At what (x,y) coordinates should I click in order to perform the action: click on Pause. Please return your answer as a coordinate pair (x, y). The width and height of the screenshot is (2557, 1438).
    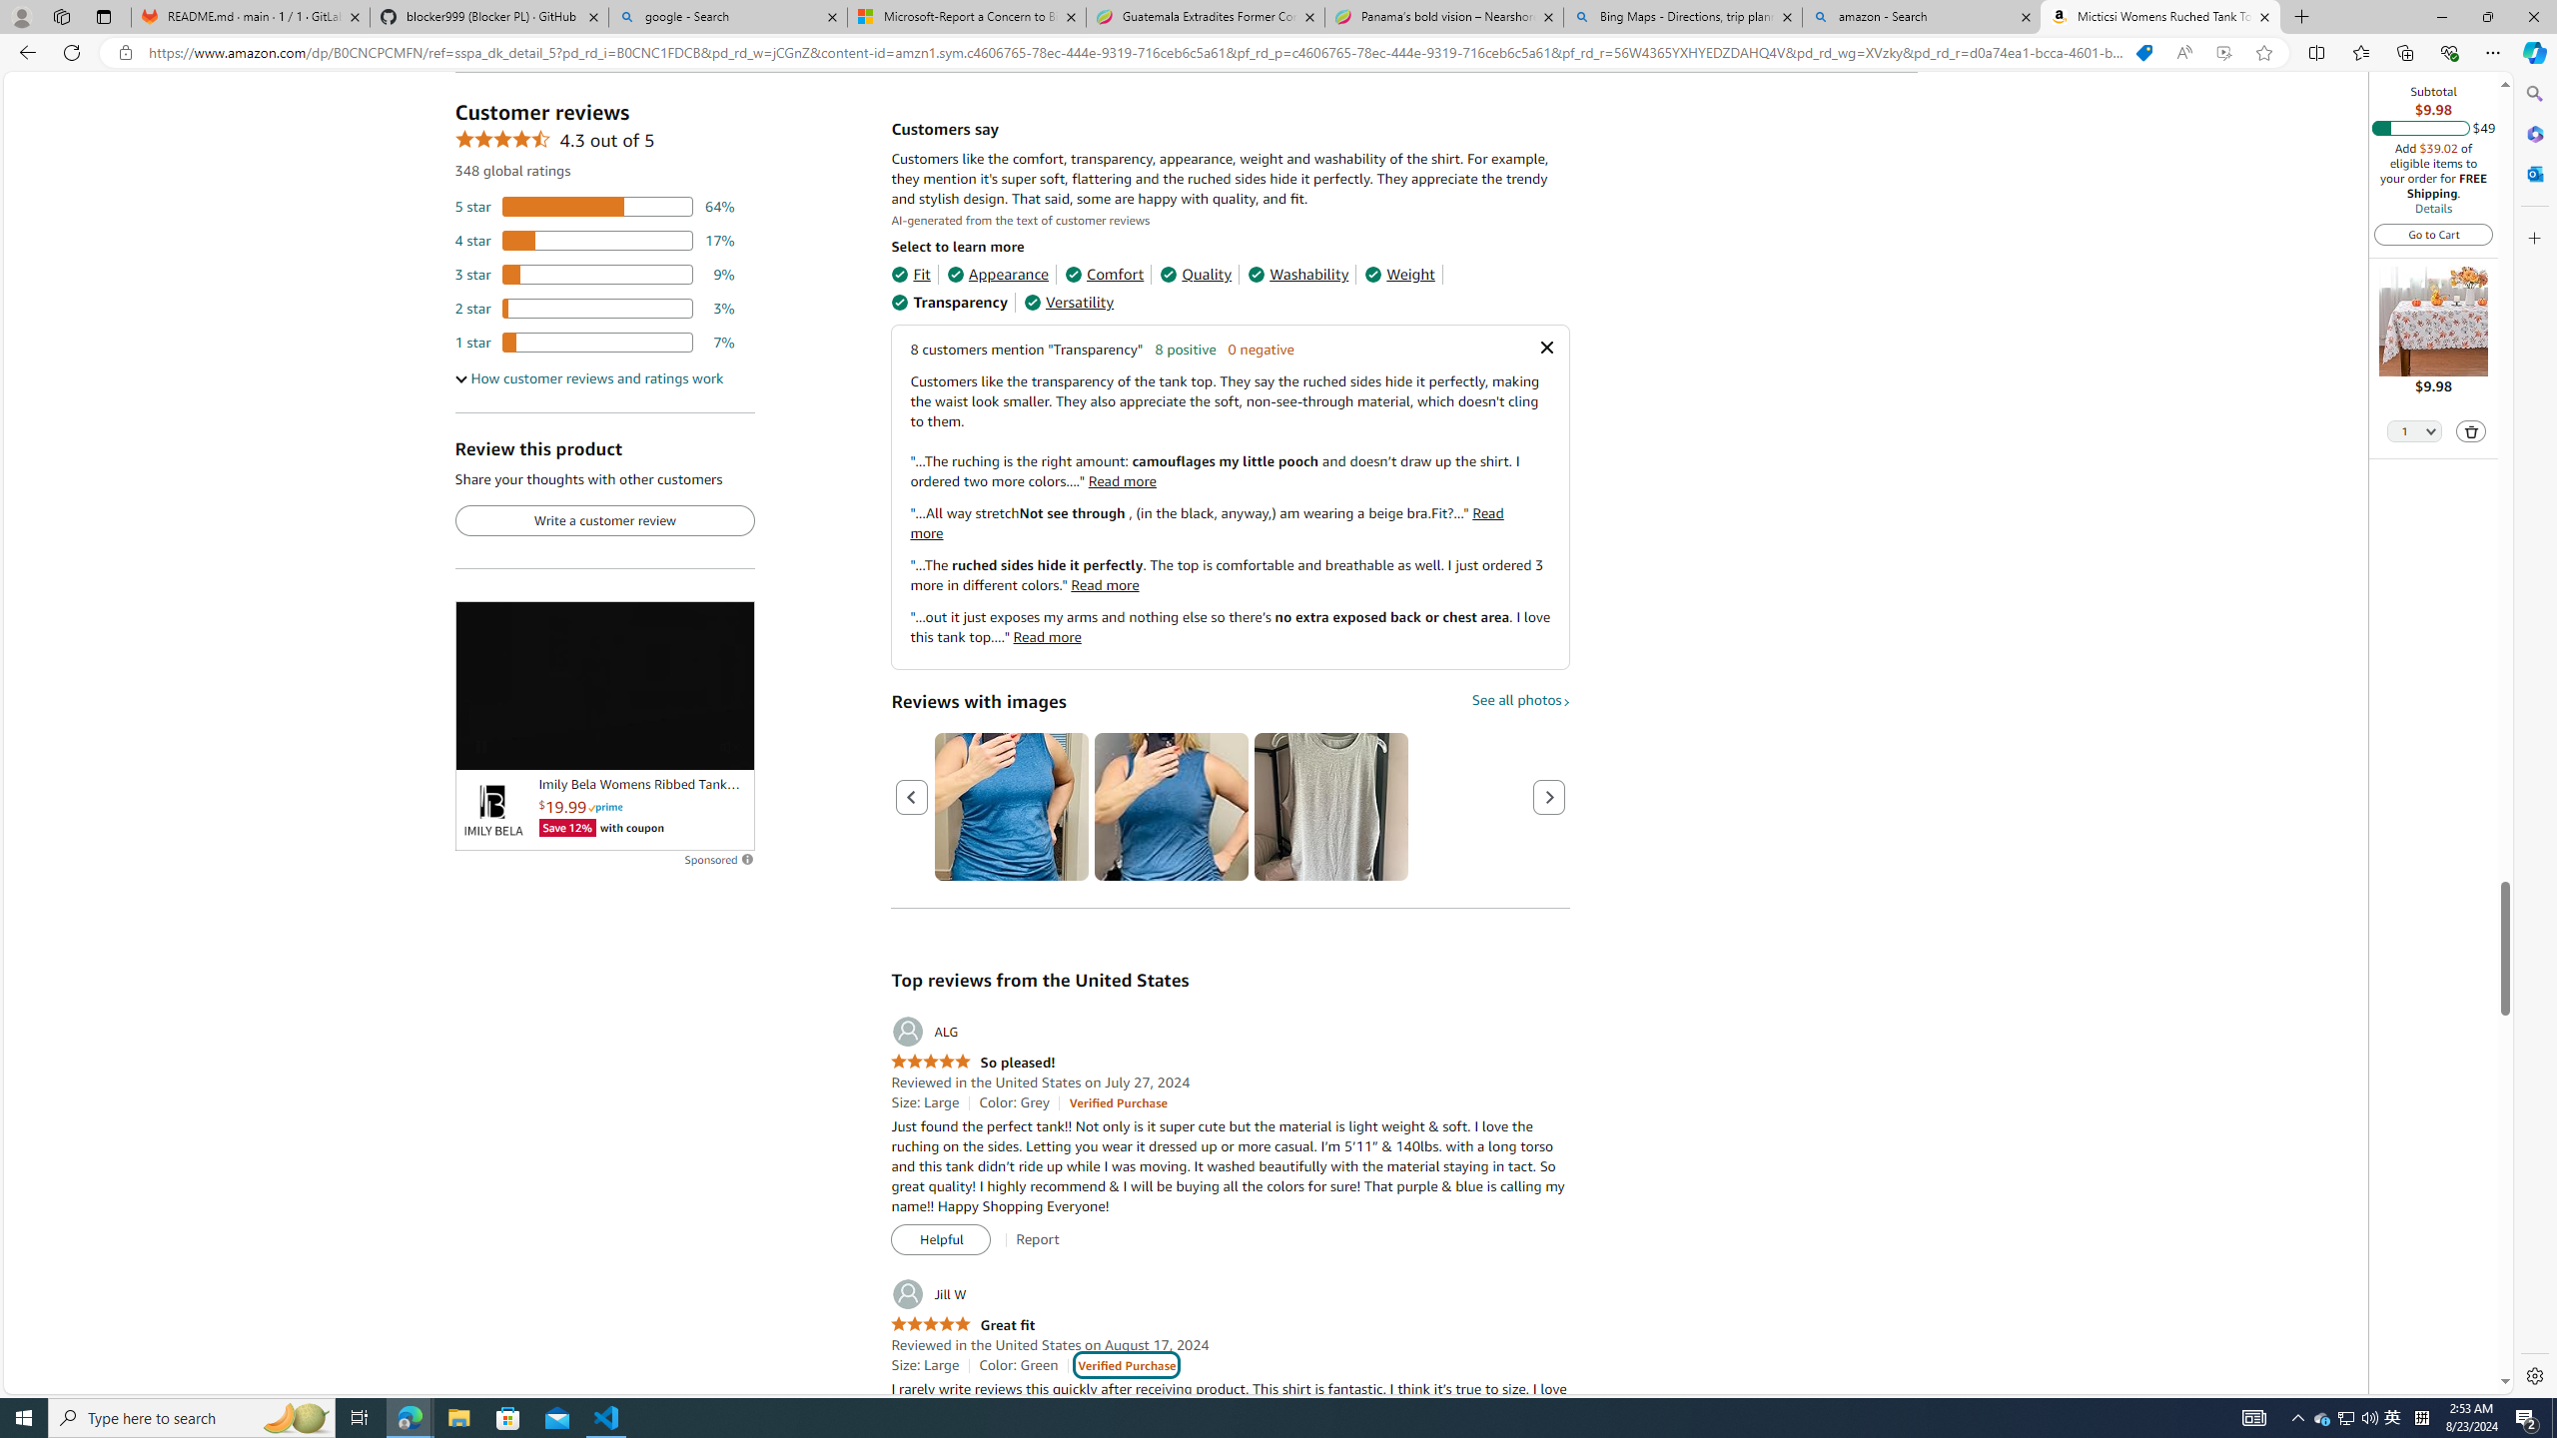
    Looking at the image, I should click on (480, 746).